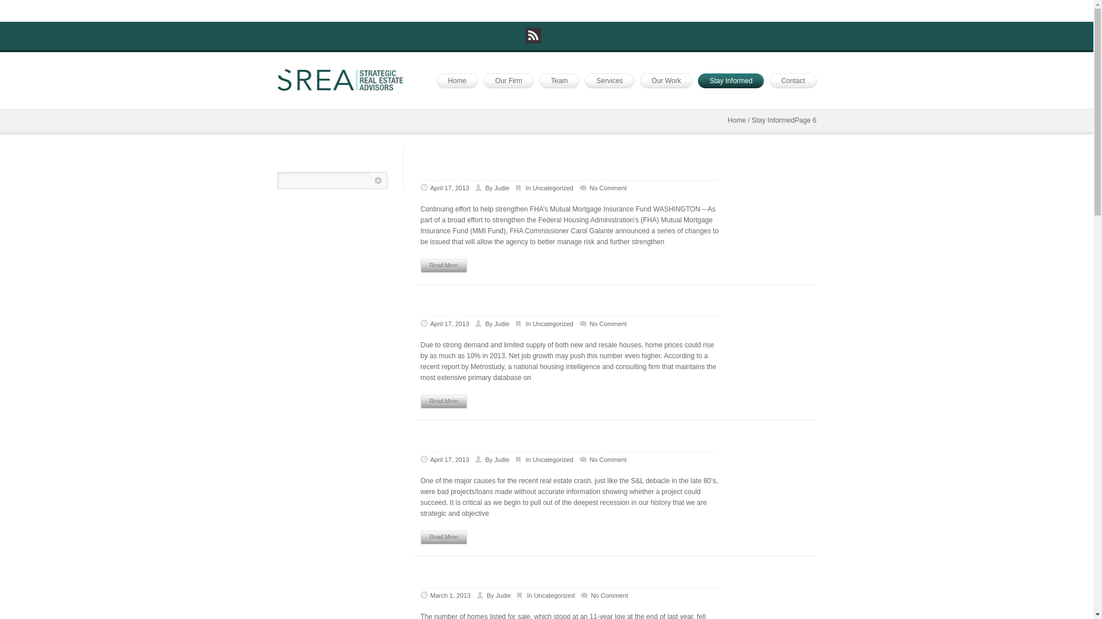 This screenshot has width=1102, height=619. Describe the element at coordinates (379, 181) in the screenshot. I see `Search` at that location.